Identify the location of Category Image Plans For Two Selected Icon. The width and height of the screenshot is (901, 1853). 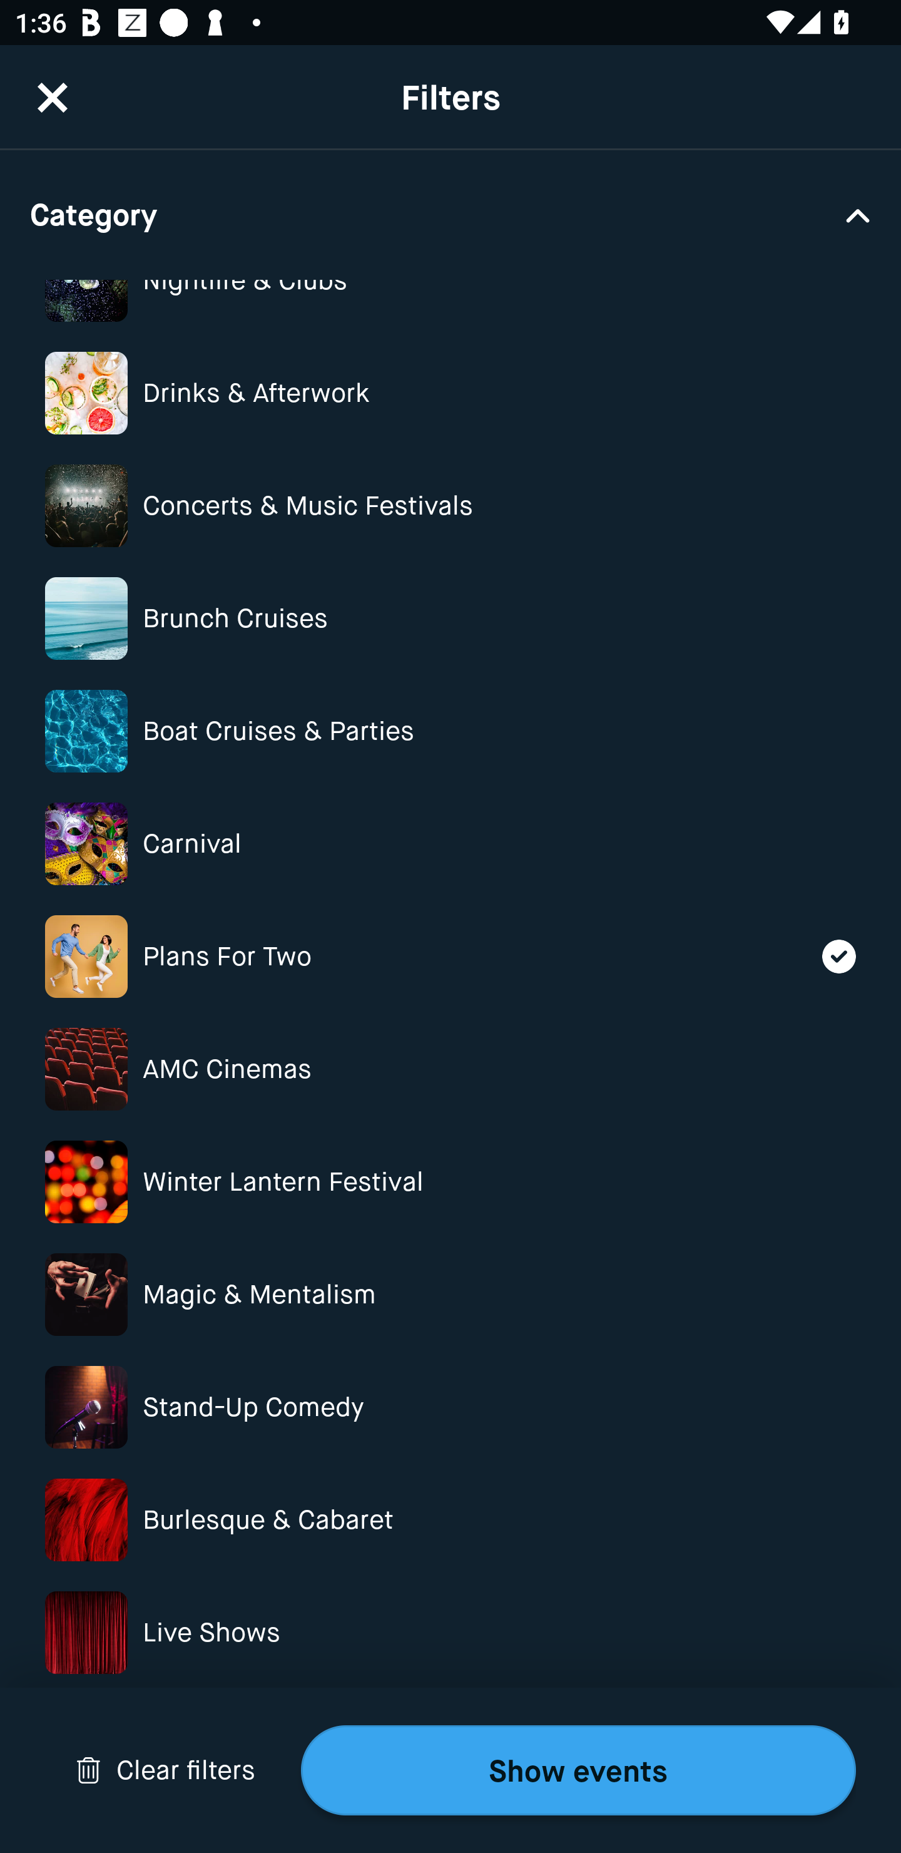
(450, 957).